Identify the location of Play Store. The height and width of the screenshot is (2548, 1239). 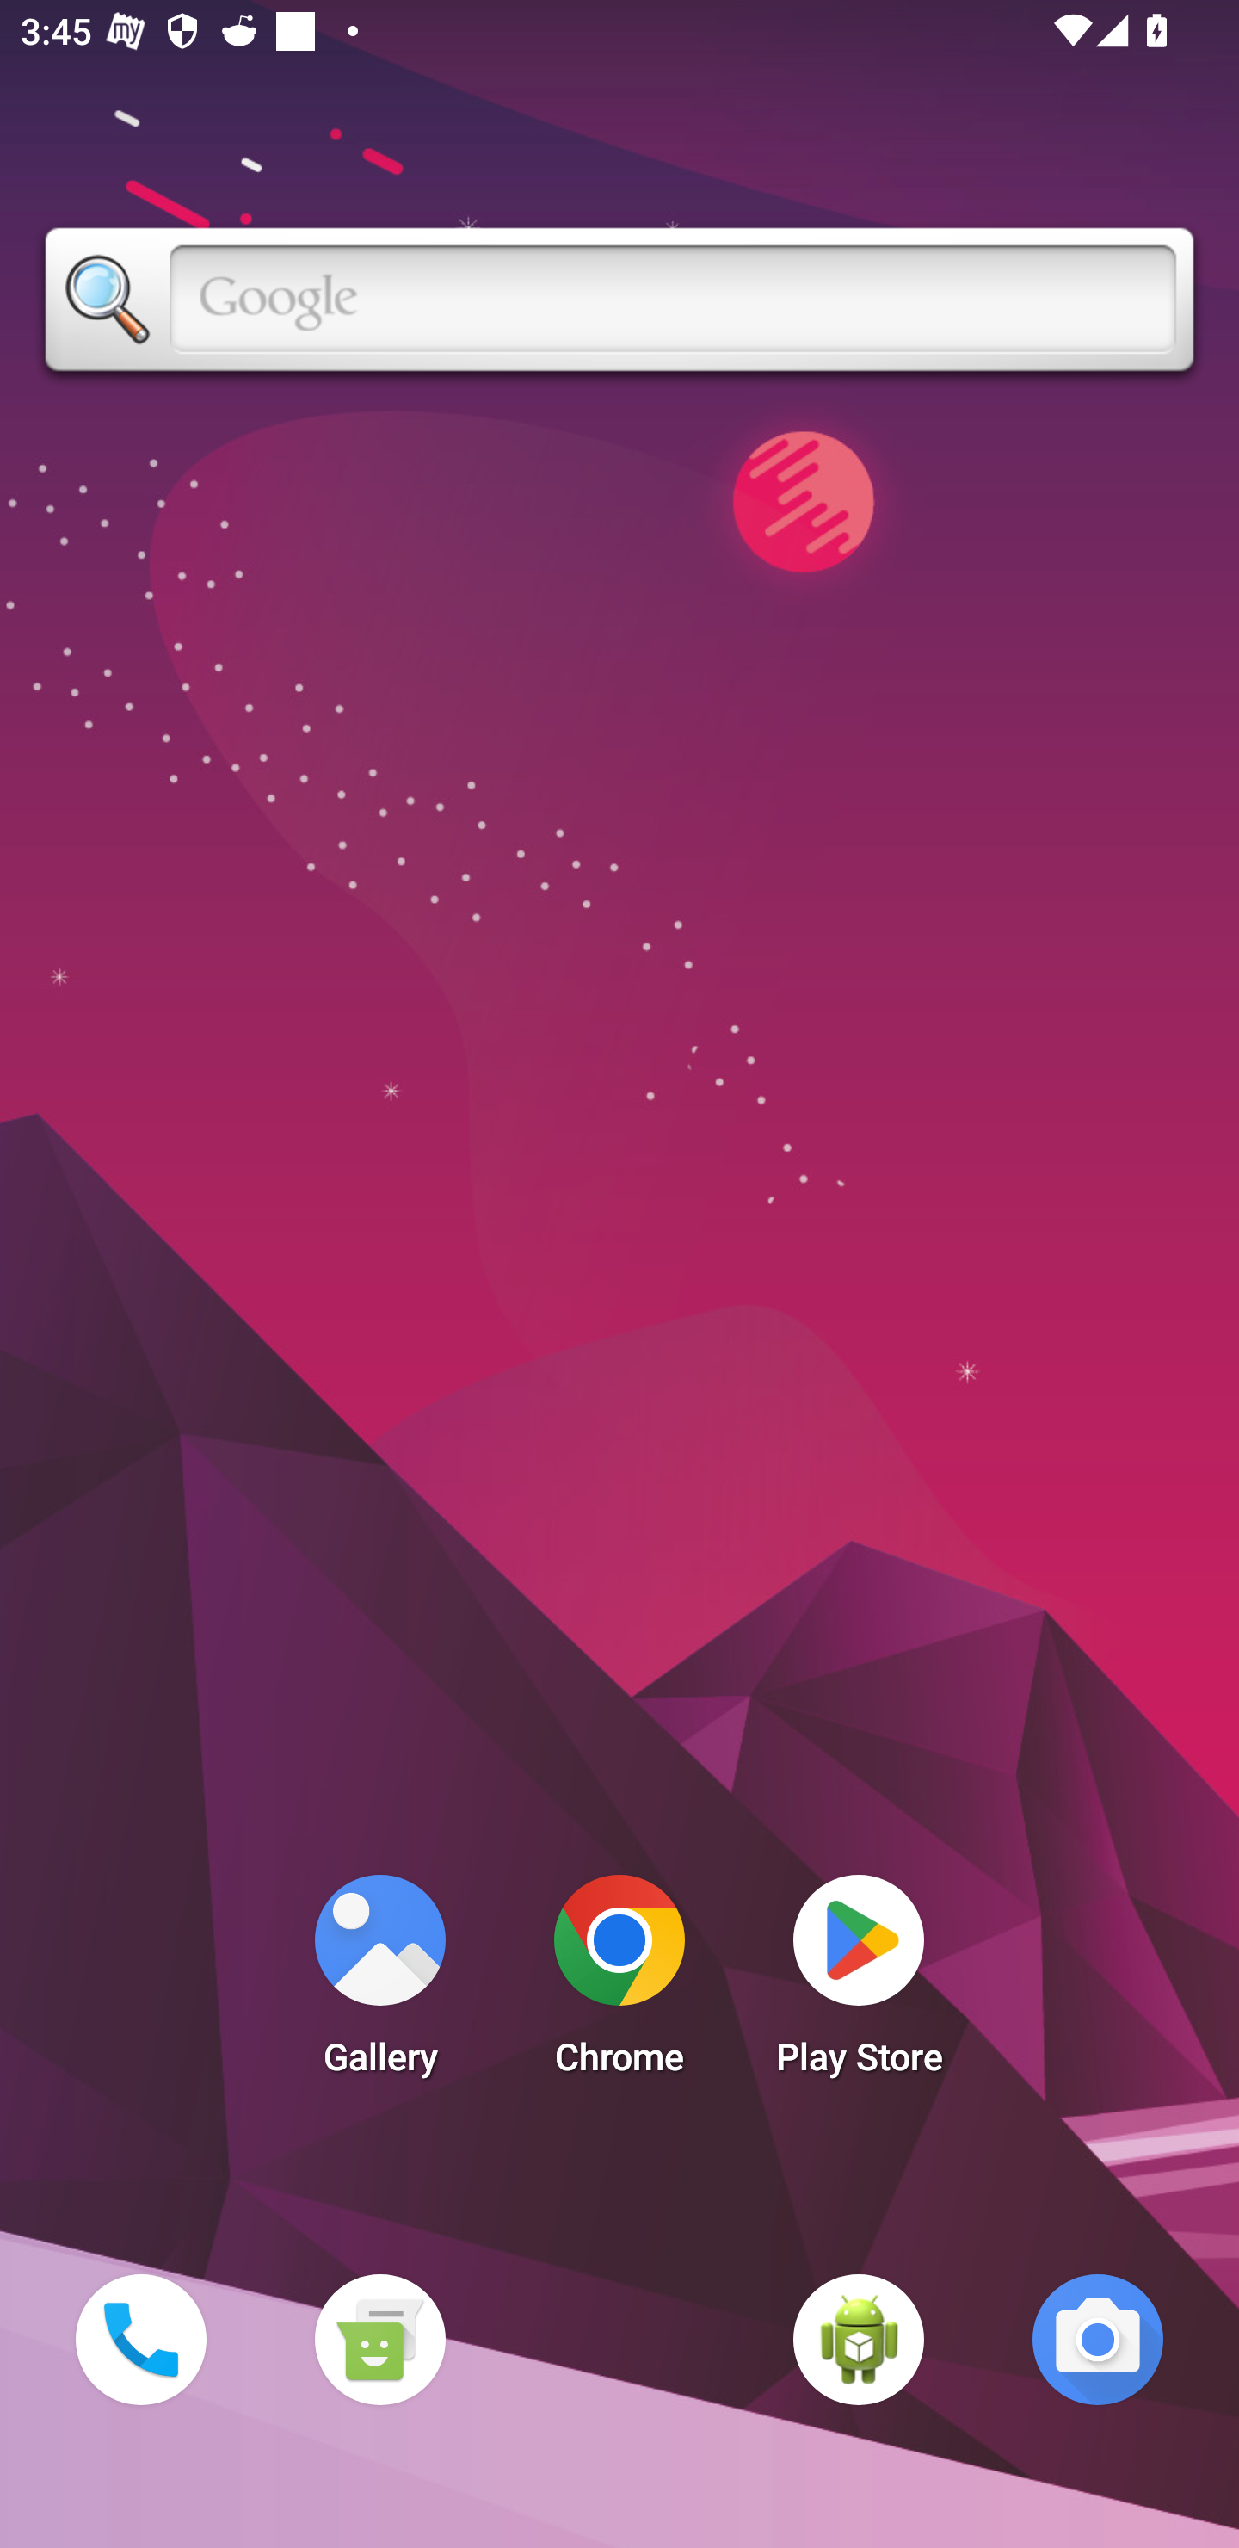
(859, 1983).